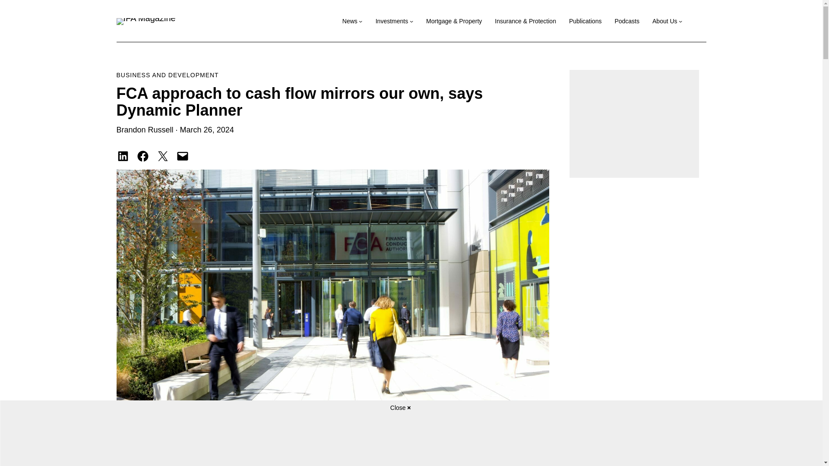 The width and height of the screenshot is (829, 466). I want to click on Share on LinkedIn, so click(123, 156).